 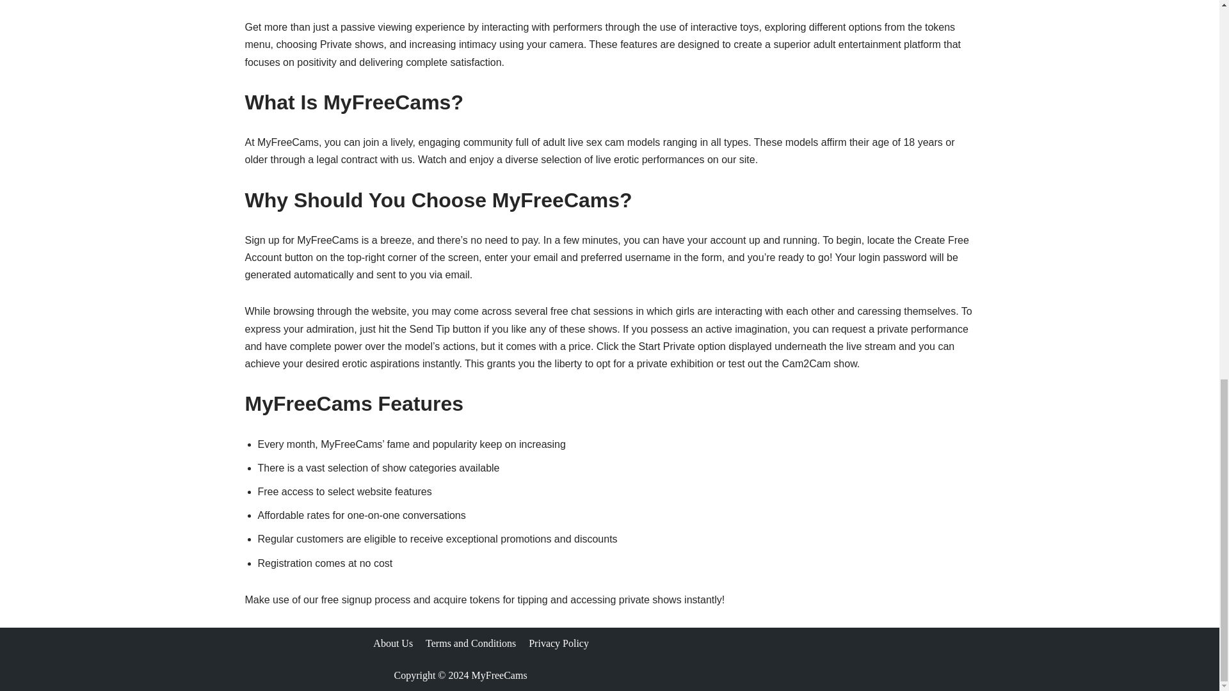 What do you see at coordinates (470, 644) in the screenshot?
I see `Terms and Conditions` at bounding box center [470, 644].